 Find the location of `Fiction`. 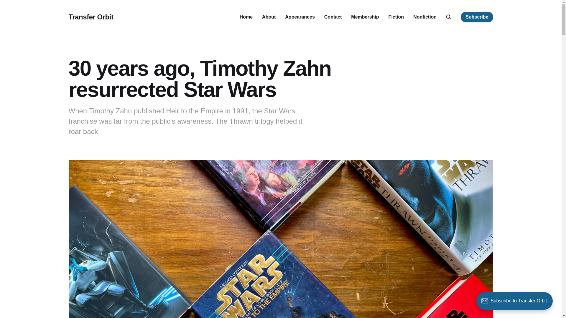

Fiction is located at coordinates (396, 16).